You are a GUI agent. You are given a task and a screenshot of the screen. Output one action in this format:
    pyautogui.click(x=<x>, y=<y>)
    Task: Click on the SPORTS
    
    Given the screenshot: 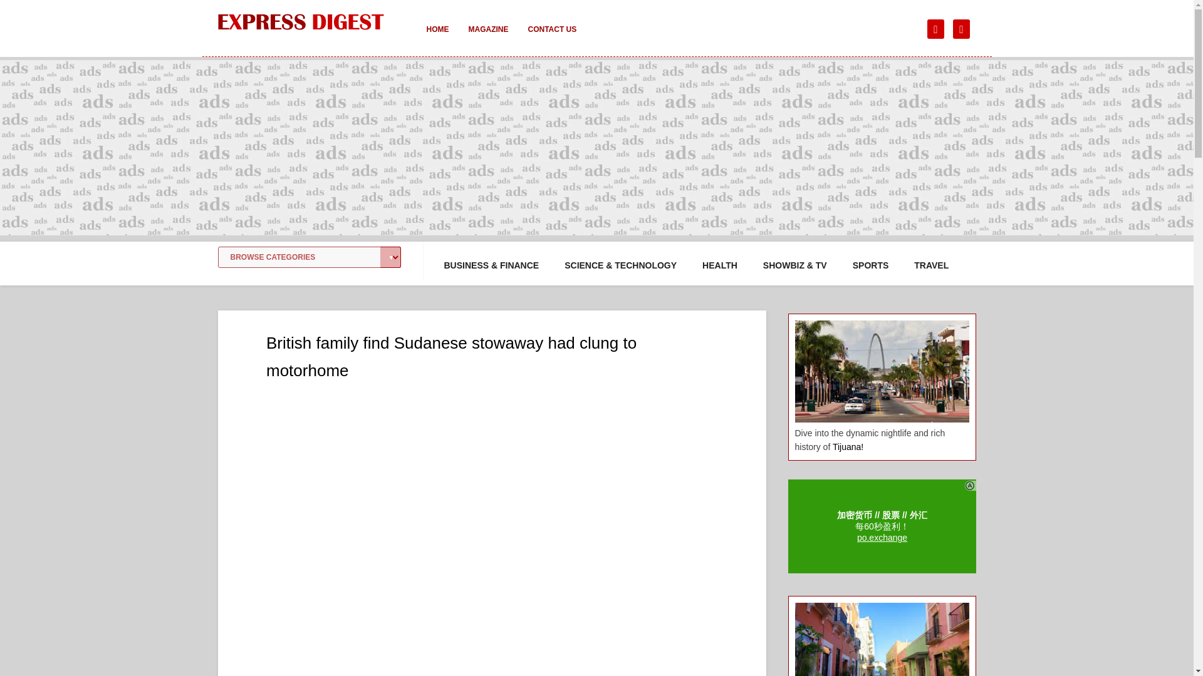 What is the action you would take?
    pyautogui.click(x=871, y=265)
    